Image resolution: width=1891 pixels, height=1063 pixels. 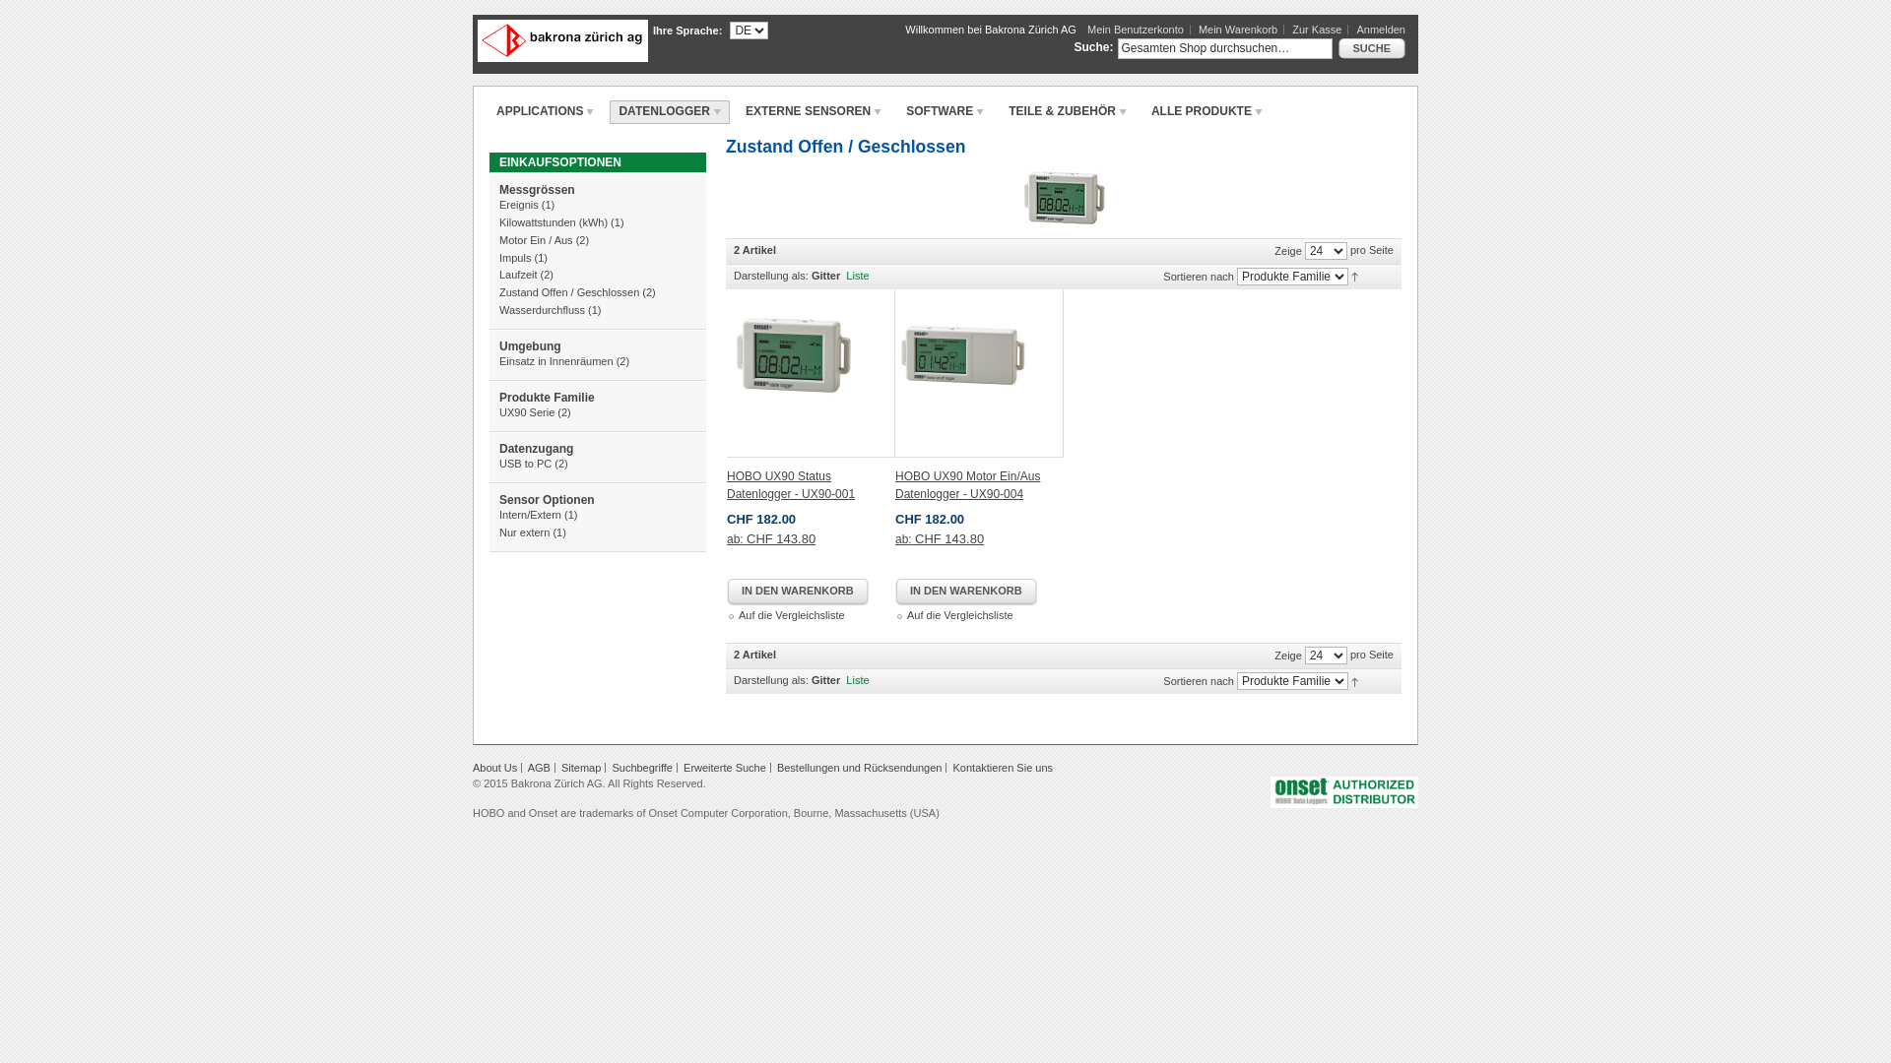 I want to click on Zustand Offen / Geschlossen, so click(x=1064, y=199).